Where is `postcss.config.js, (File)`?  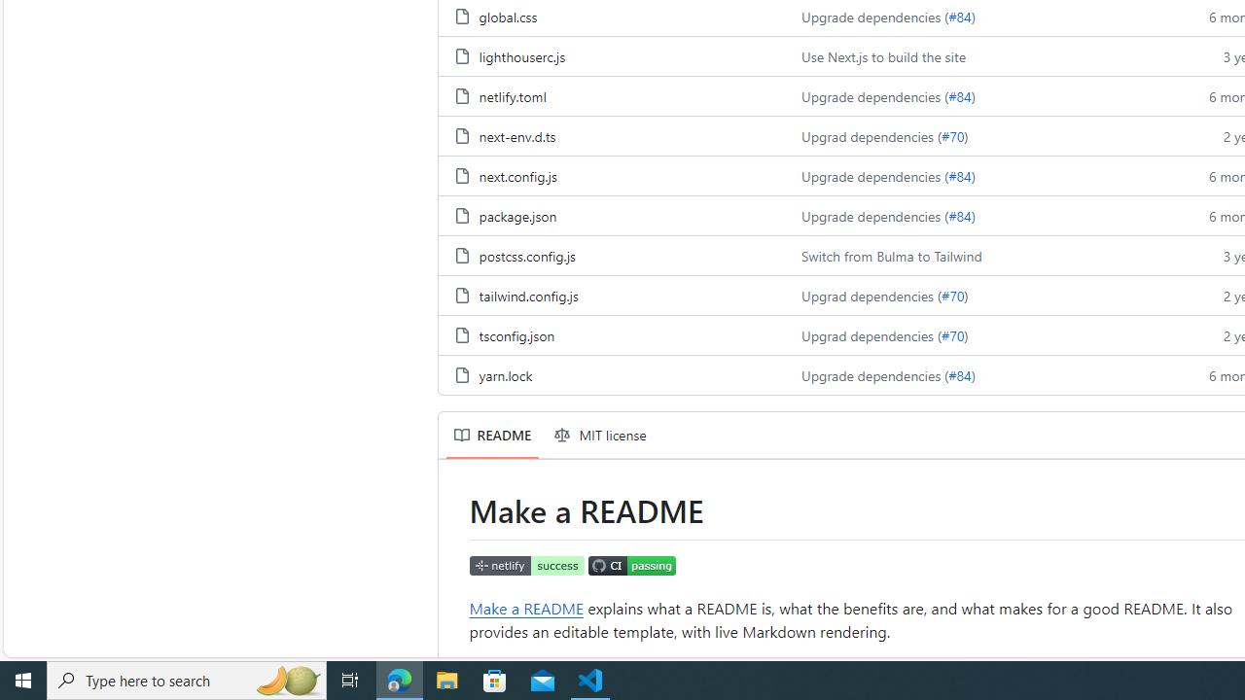
postcss.config.js, (File) is located at coordinates (526, 255).